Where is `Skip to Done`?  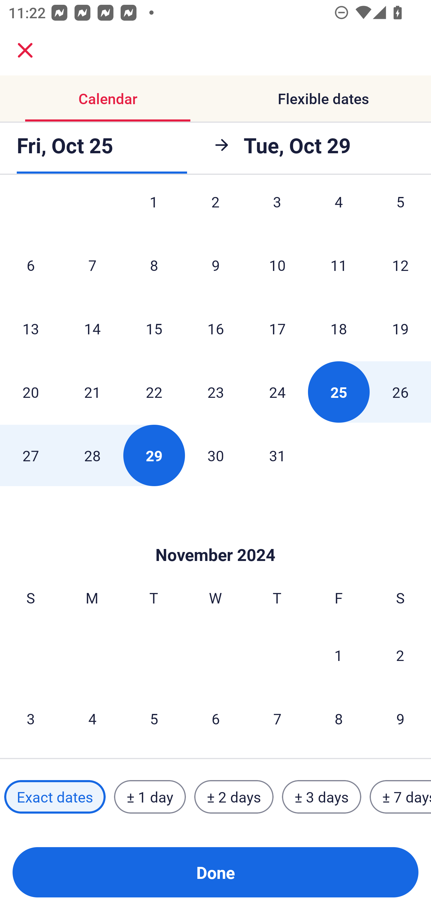
Skip to Done is located at coordinates (215, 537).